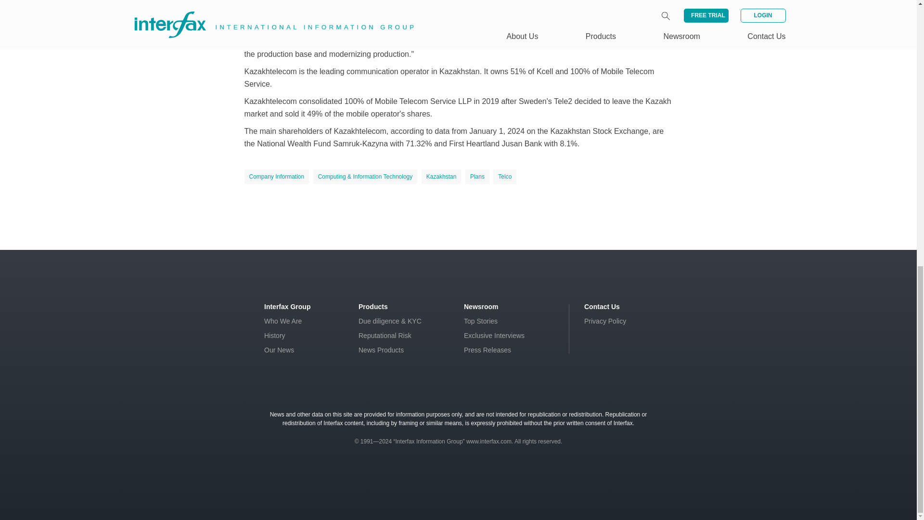  What do you see at coordinates (477, 177) in the screenshot?
I see `Plans` at bounding box center [477, 177].